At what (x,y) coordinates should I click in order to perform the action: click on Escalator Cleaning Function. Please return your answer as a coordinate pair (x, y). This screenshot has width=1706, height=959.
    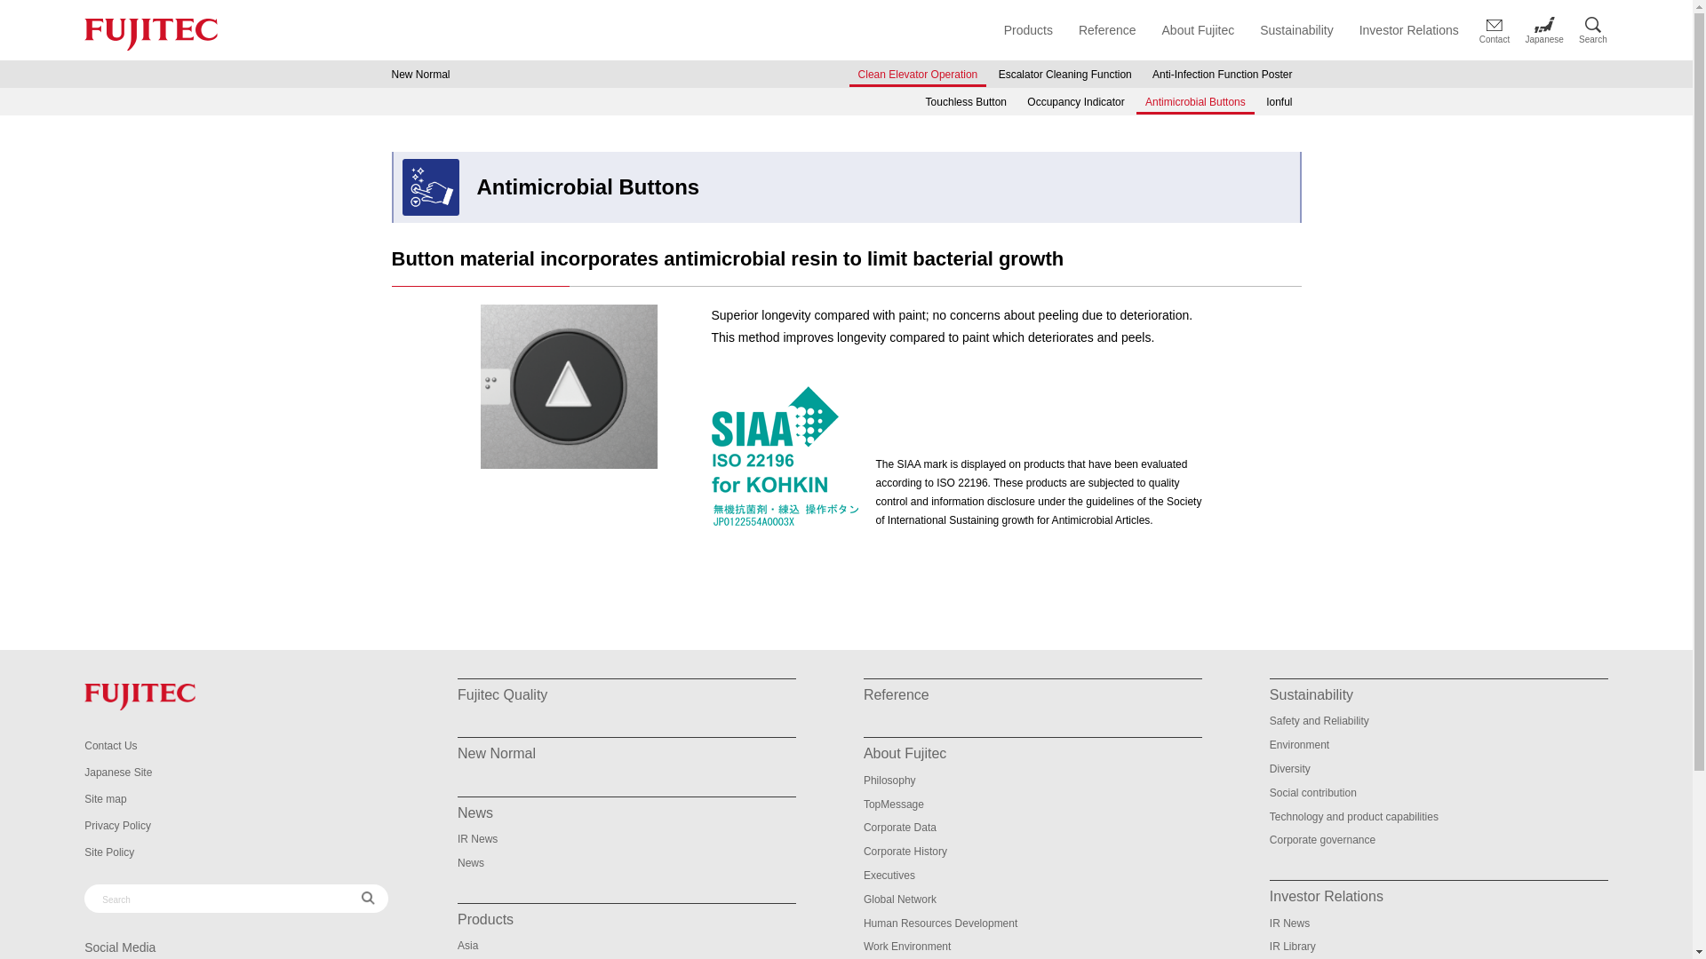
    Looking at the image, I should click on (1064, 73).